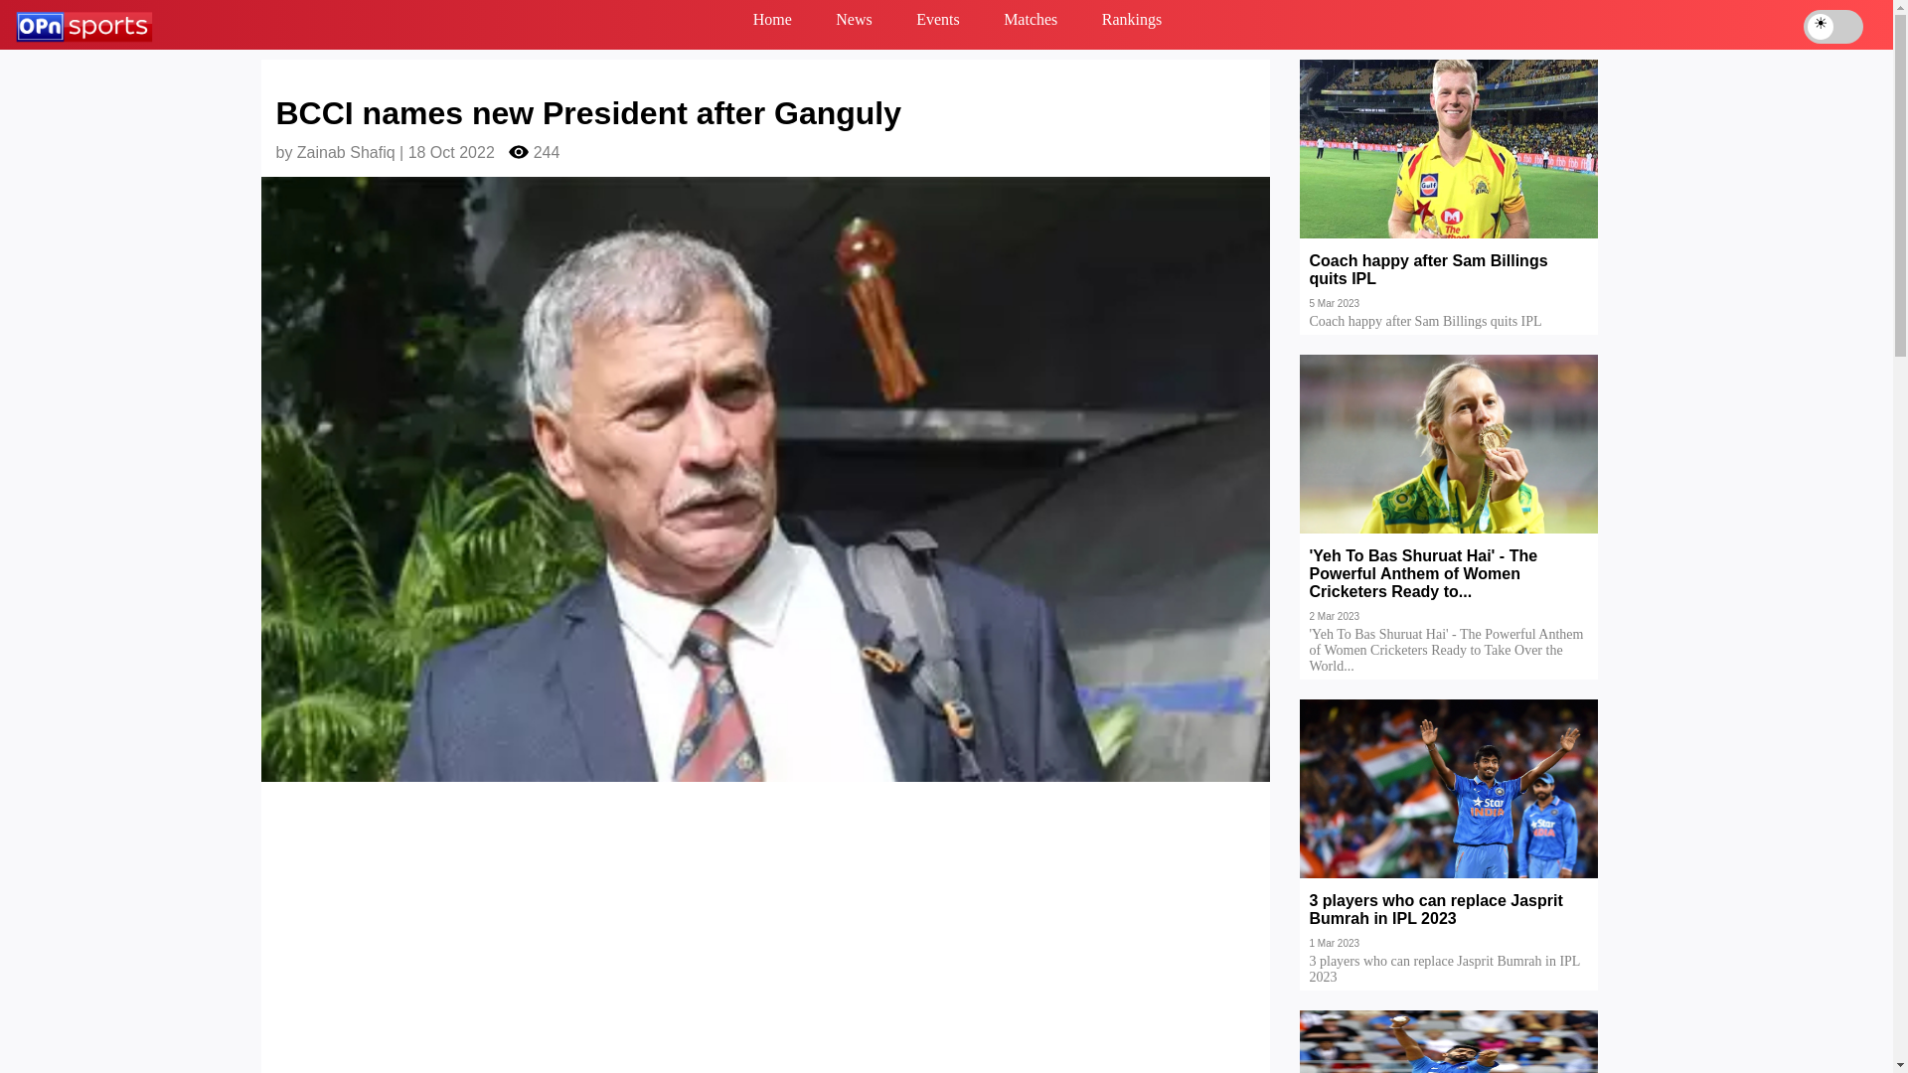 Image resolution: width=1908 pixels, height=1073 pixels. What do you see at coordinates (854, 24) in the screenshot?
I see `News` at bounding box center [854, 24].